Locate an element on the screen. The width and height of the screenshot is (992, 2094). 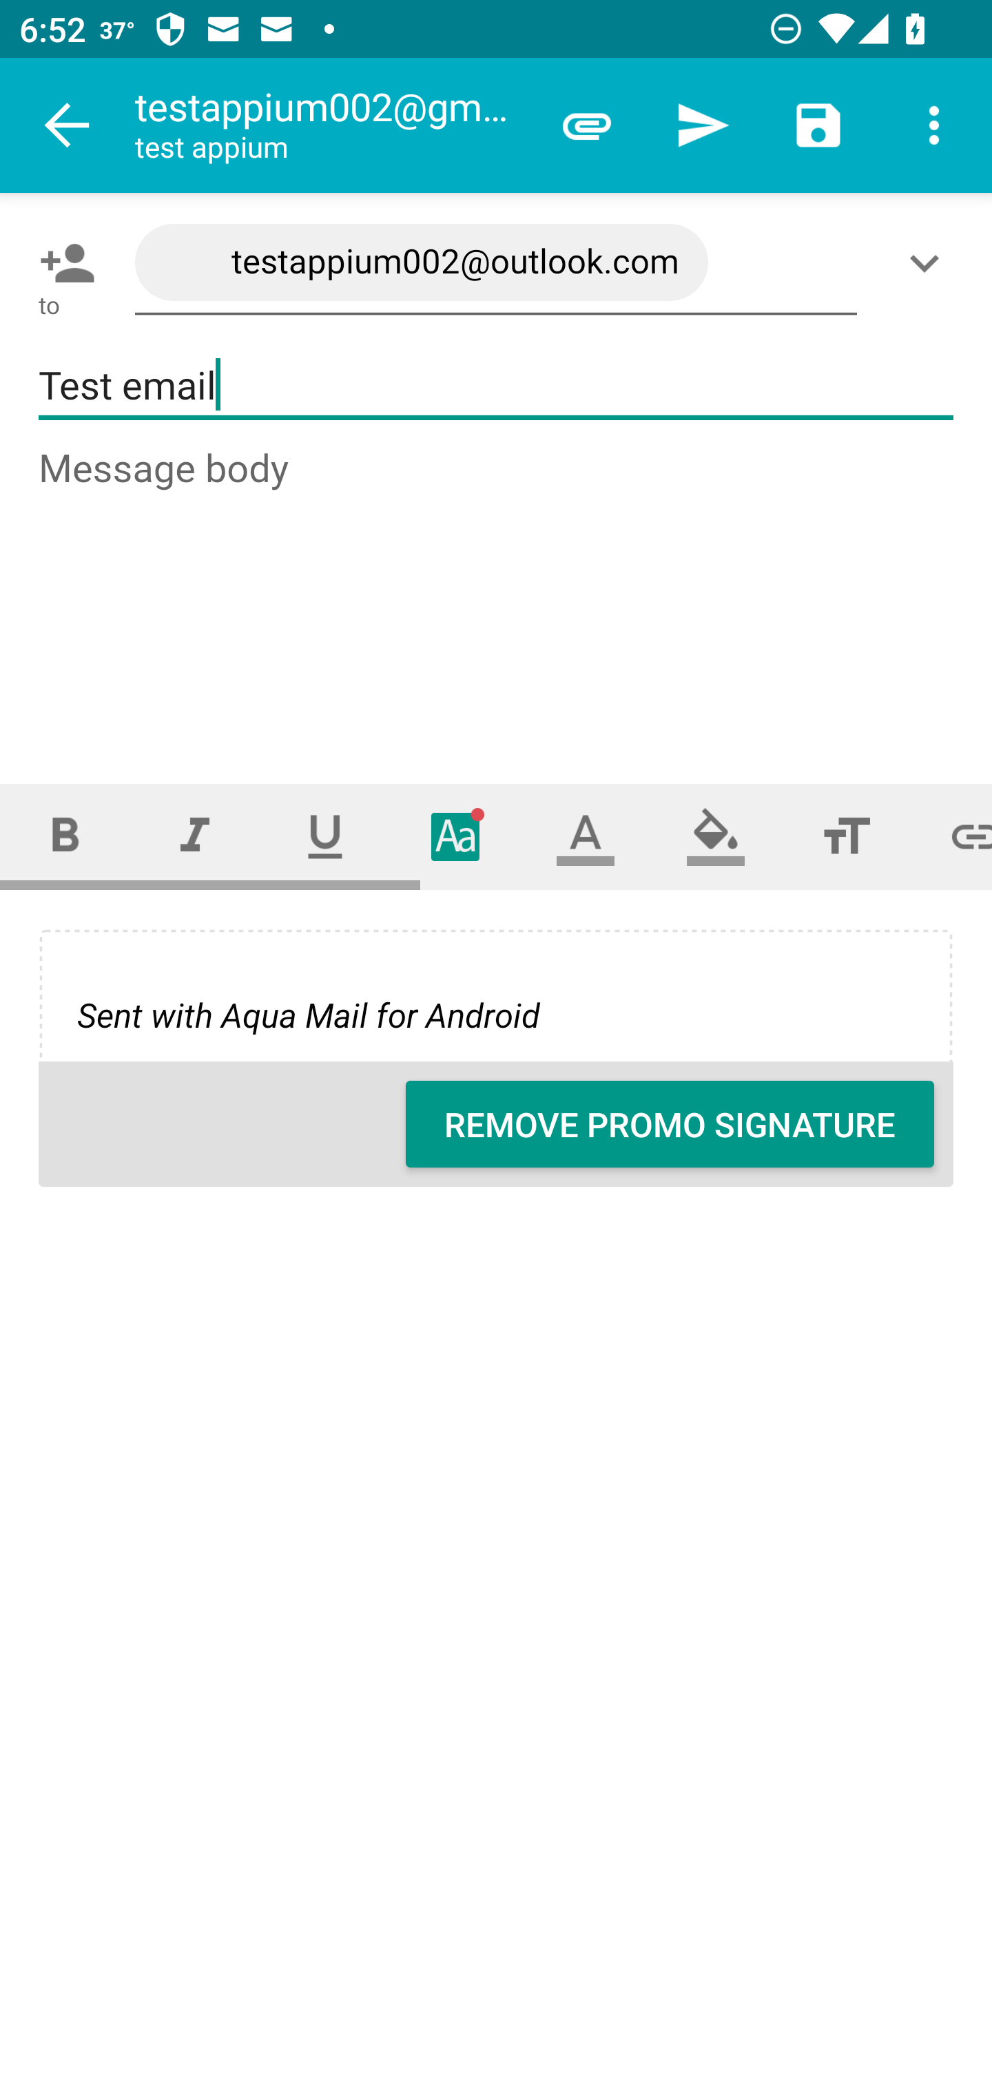
Pick contact: To is located at coordinates (62, 262).